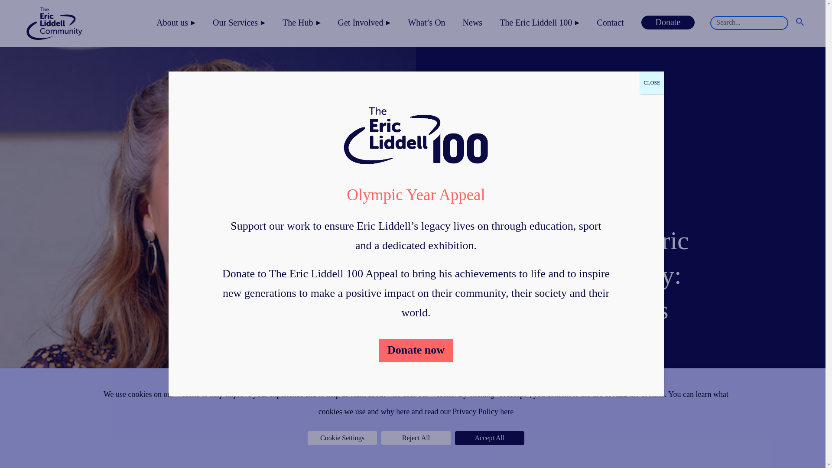  Describe the element at coordinates (238, 23) in the screenshot. I see `Our Services` at that location.